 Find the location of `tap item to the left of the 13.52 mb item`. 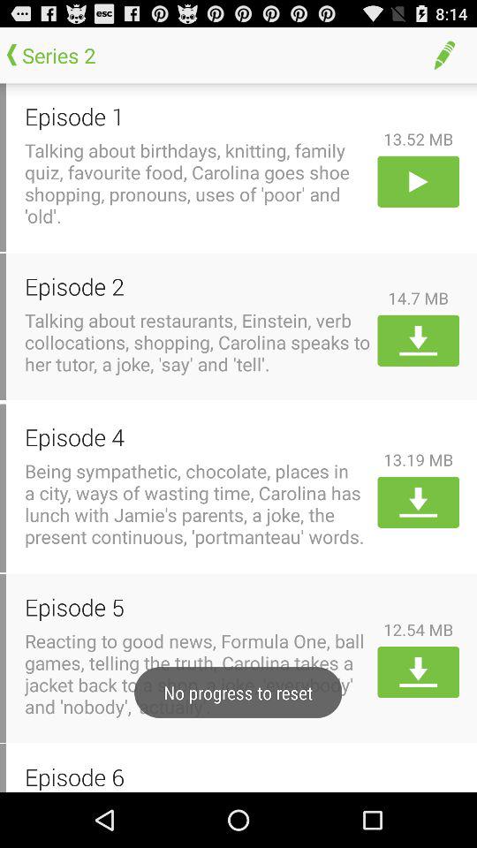

tap item to the left of the 13.52 mb item is located at coordinates (198, 117).